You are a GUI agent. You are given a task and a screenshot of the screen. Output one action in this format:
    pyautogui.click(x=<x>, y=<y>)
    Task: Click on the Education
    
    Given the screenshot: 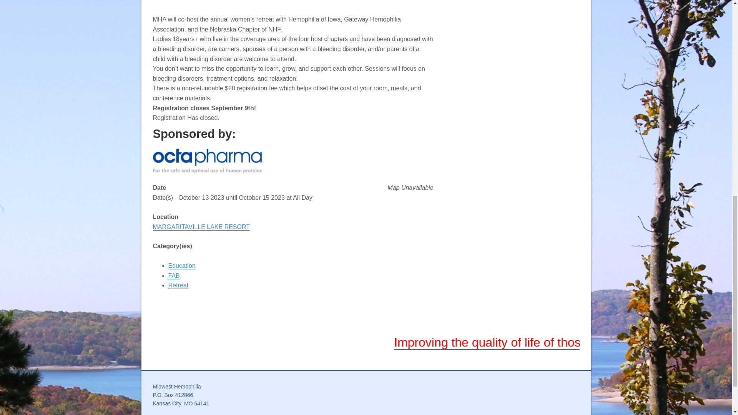 What is the action you would take?
    pyautogui.click(x=181, y=266)
    